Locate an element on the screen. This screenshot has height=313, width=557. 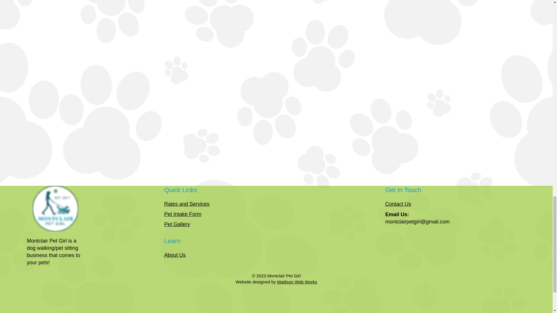
Madison Web Works is located at coordinates (297, 282).